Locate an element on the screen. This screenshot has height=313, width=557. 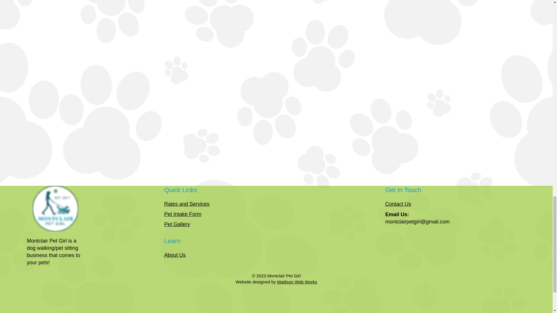
Madison Web Works is located at coordinates (297, 282).